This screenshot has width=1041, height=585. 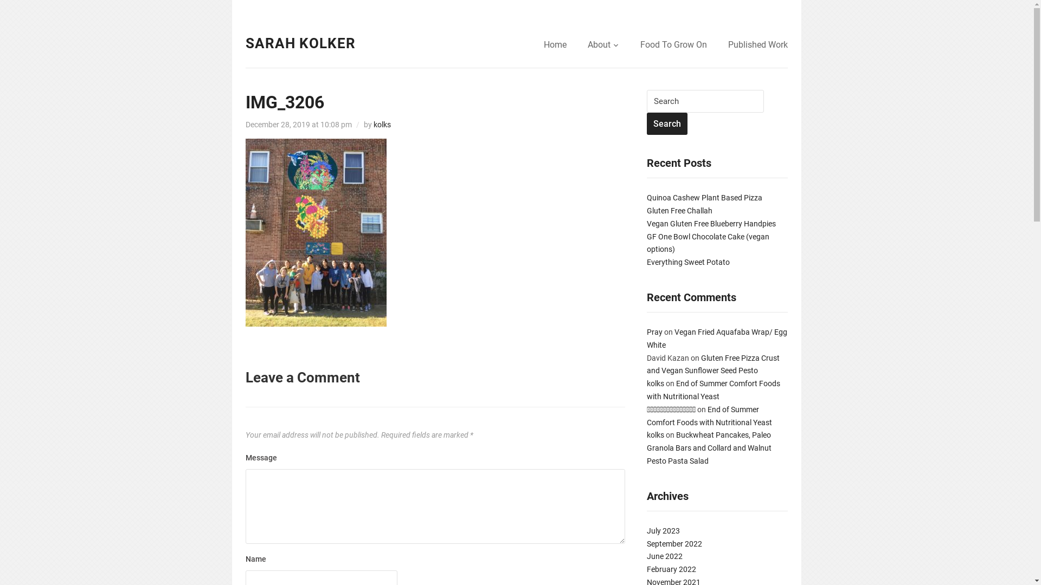 What do you see at coordinates (667, 124) in the screenshot?
I see `Search` at bounding box center [667, 124].